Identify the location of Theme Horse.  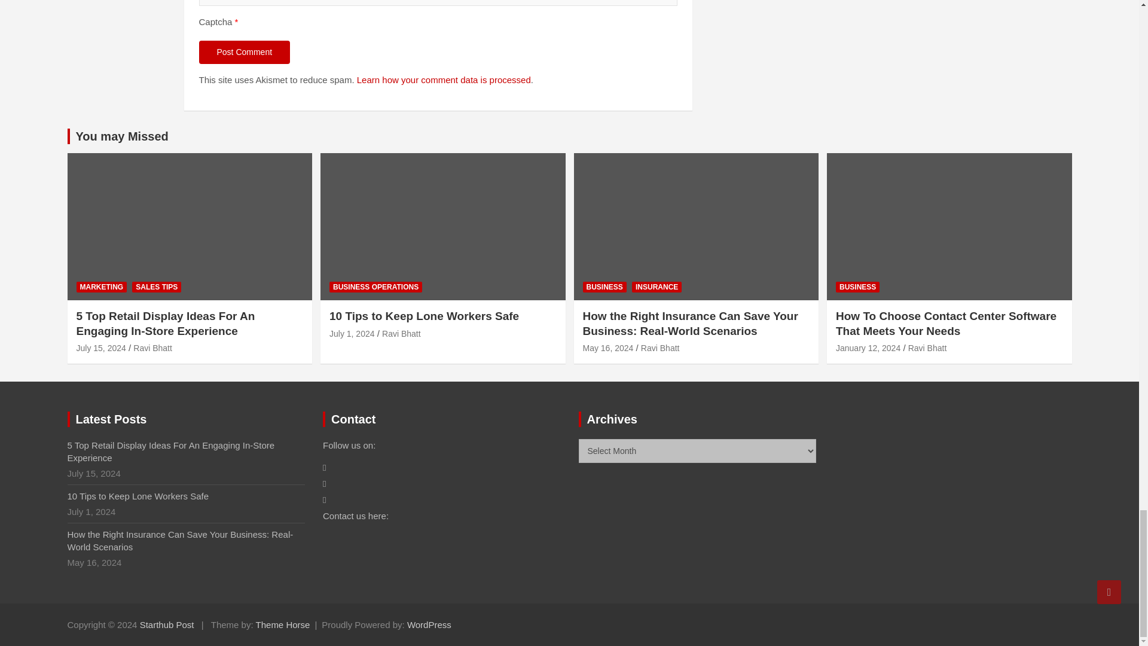
(283, 624).